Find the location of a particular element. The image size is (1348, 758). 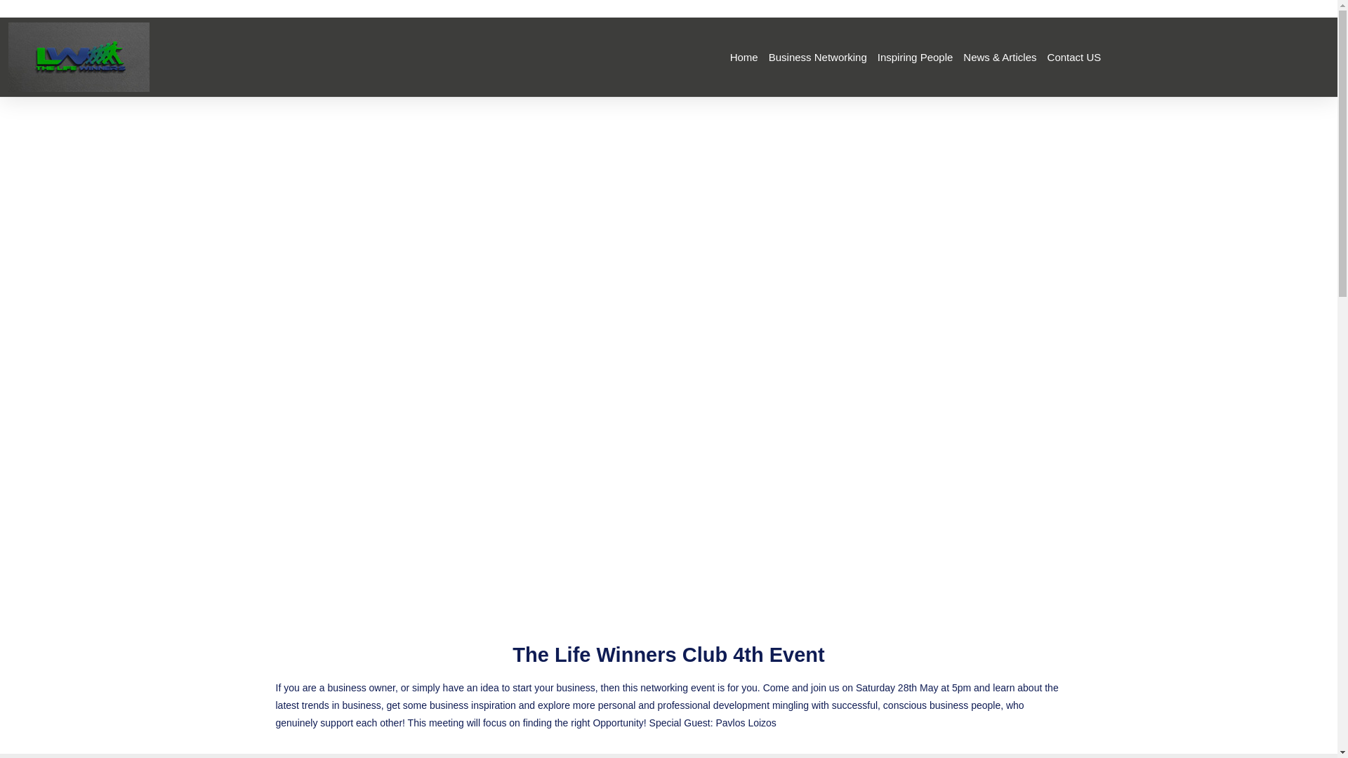

Business Networking is located at coordinates (817, 56).